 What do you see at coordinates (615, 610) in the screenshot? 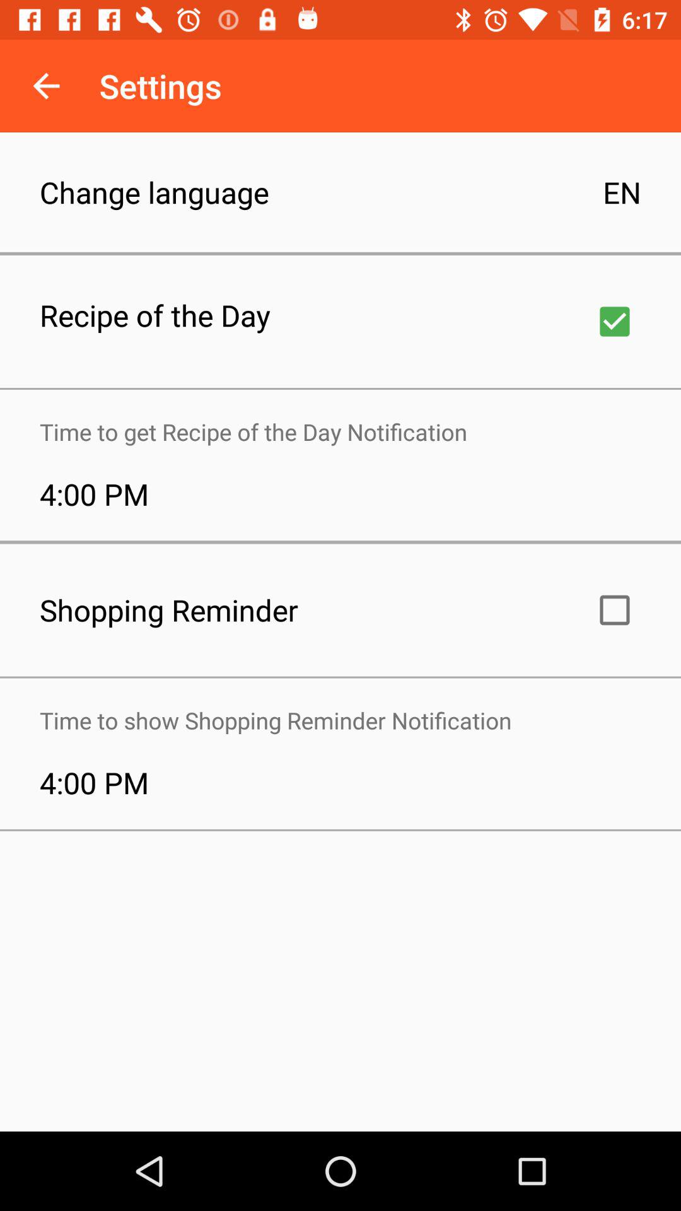
I see `click button` at bounding box center [615, 610].